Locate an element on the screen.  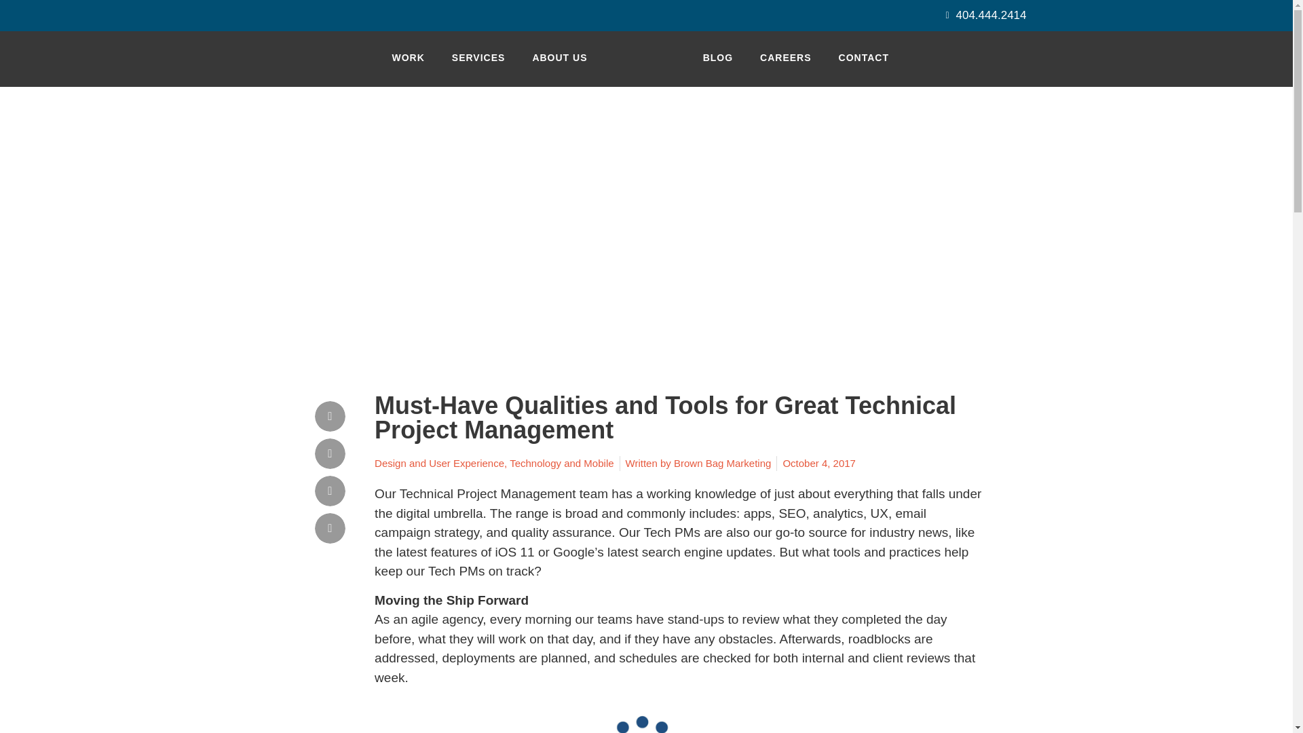
CONTACT is located at coordinates (863, 57).